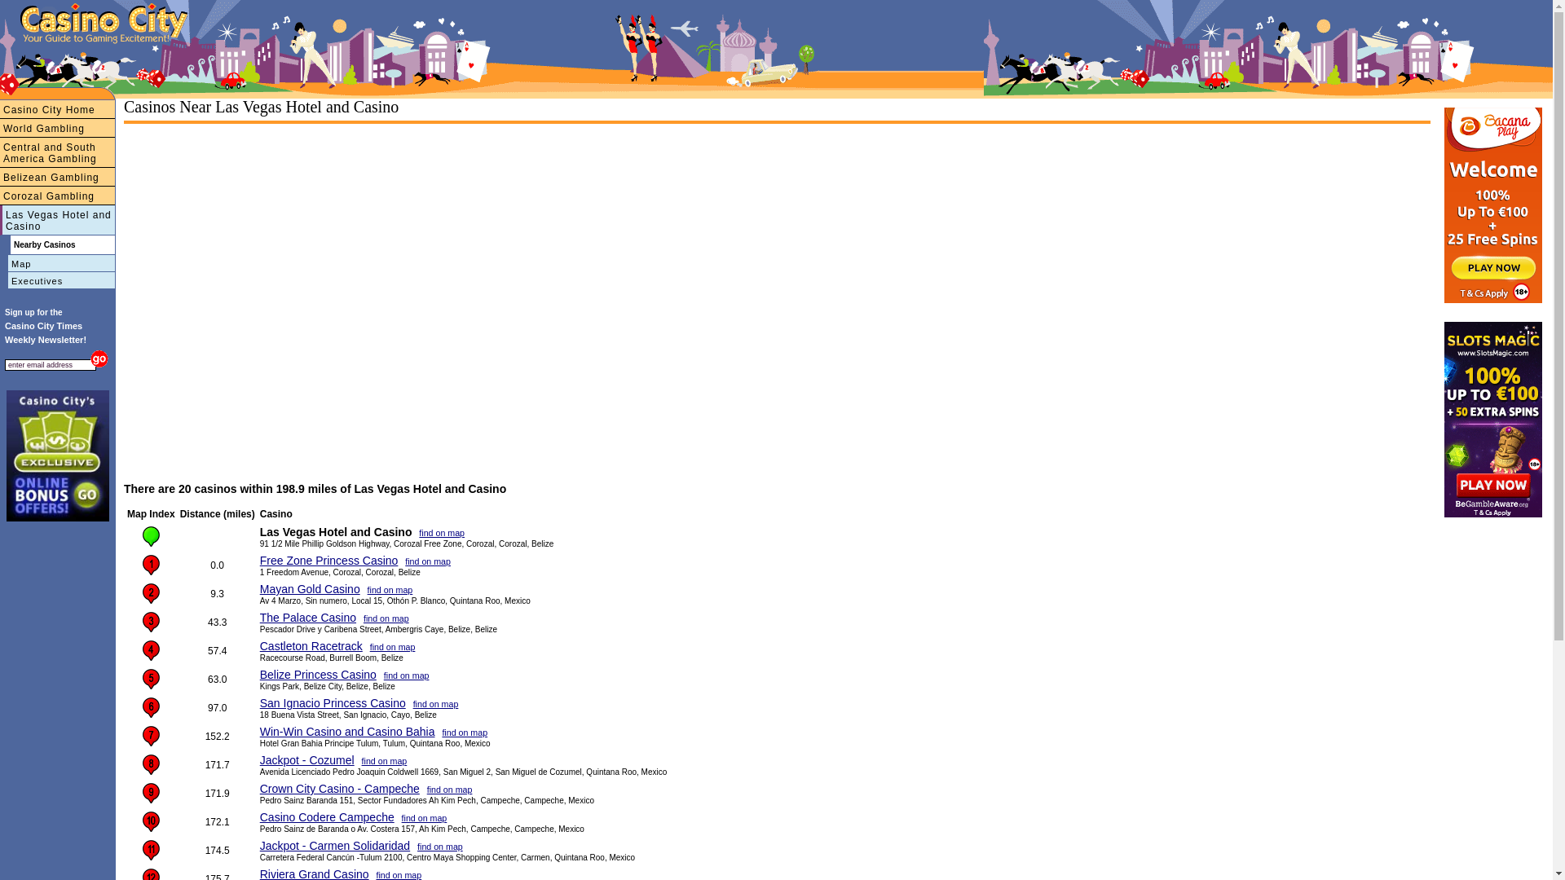 Image resolution: width=1565 pixels, height=880 pixels. Describe the element at coordinates (385, 761) in the screenshot. I see `find on map` at that location.